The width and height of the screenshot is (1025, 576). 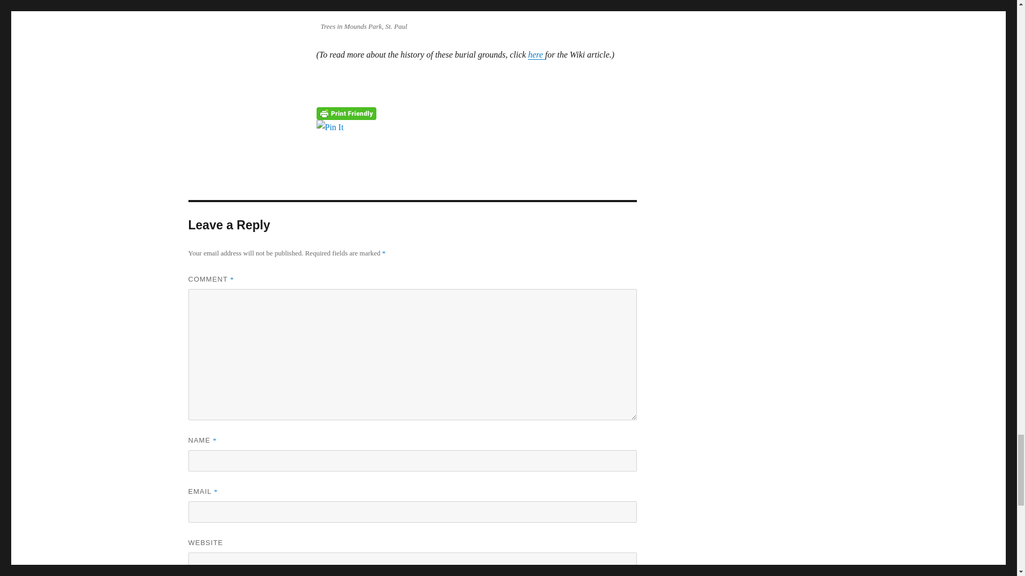 What do you see at coordinates (476, 9) in the screenshot?
I see `Trees in Mounds Park` at bounding box center [476, 9].